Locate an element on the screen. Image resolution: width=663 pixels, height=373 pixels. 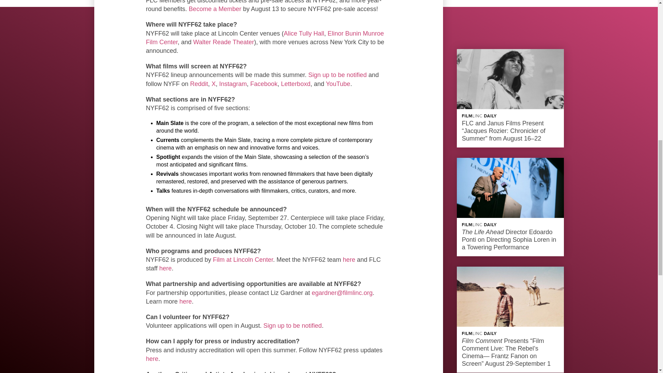
3rd party ad content is located at coordinates (510, 19).